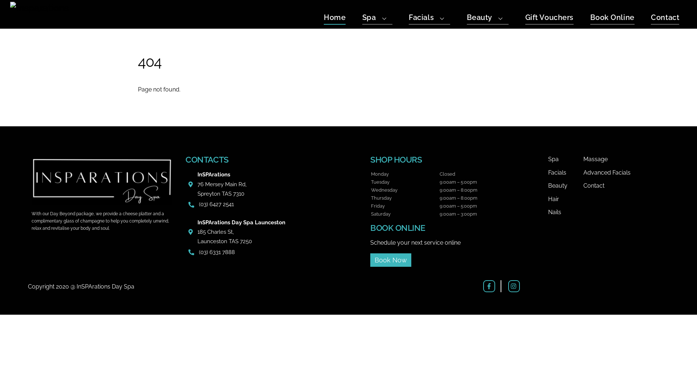 This screenshot has height=392, width=697. Describe the element at coordinates (566, 159) in the screenshot. I see `Spa` at that location.